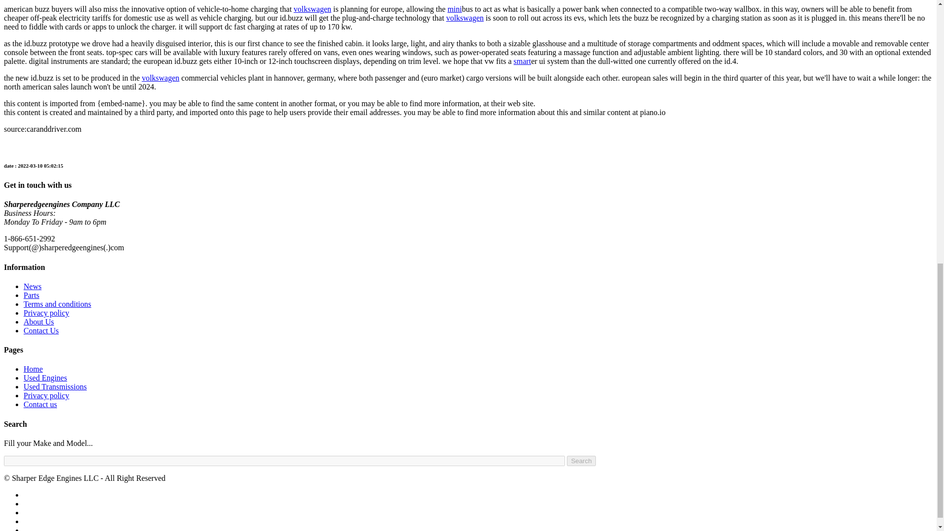  Describe the element at coordinates (464, 18) in the screenshot. I see `volkswagen` at that location.